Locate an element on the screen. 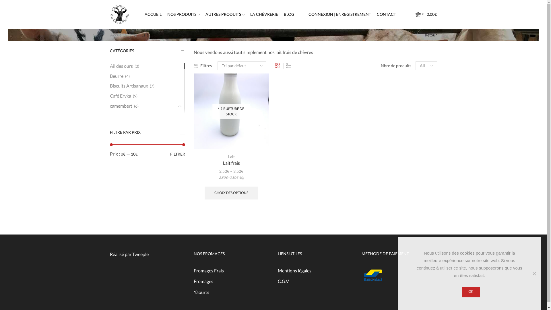 This screenshot has width=551, height=310. Shop is located at coordinates (133, 35).